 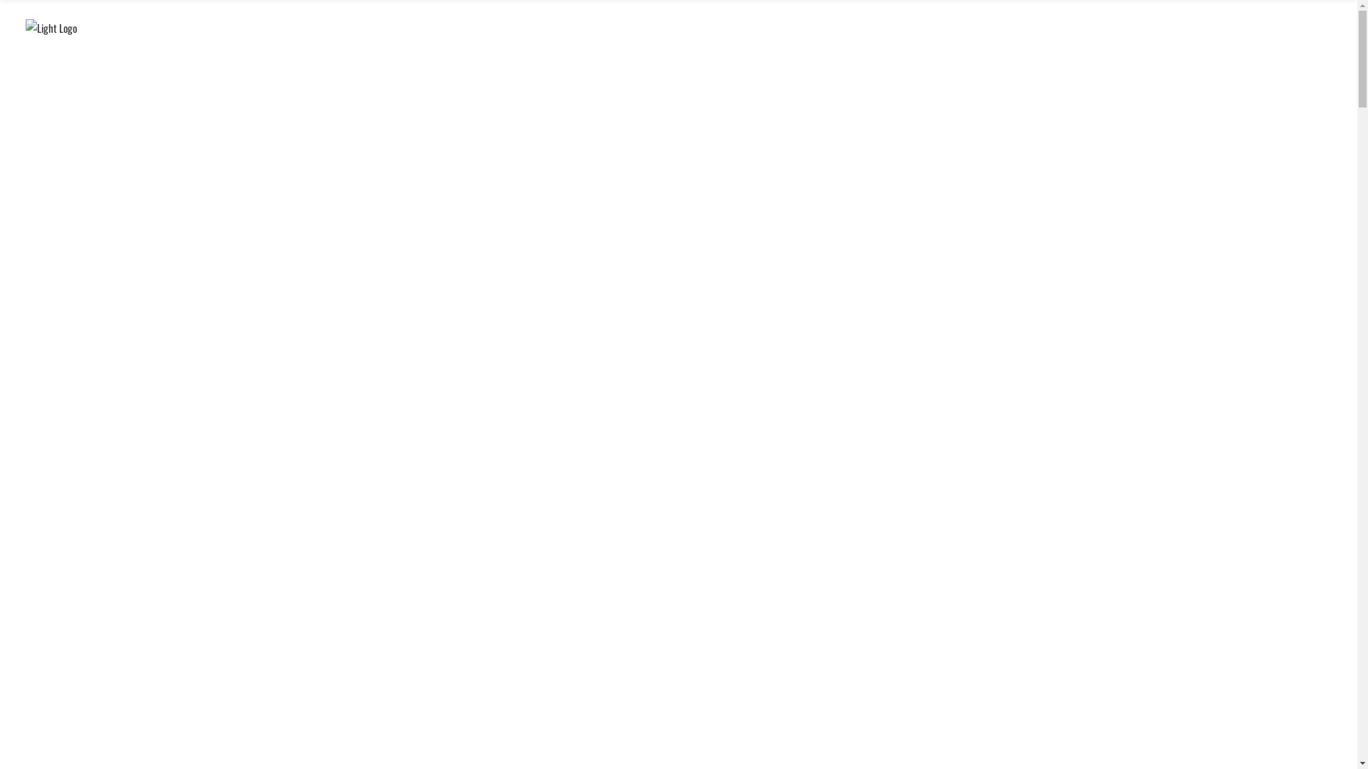 What do you see at coordinates (761, 46) in the screenshot?
I see `ESPACIOS` at bounding box center [761, 46].